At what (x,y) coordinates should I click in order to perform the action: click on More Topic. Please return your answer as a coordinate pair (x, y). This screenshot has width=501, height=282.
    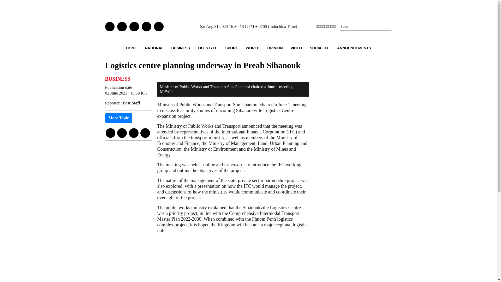
    Looking at the image, I should click on (118, 118).